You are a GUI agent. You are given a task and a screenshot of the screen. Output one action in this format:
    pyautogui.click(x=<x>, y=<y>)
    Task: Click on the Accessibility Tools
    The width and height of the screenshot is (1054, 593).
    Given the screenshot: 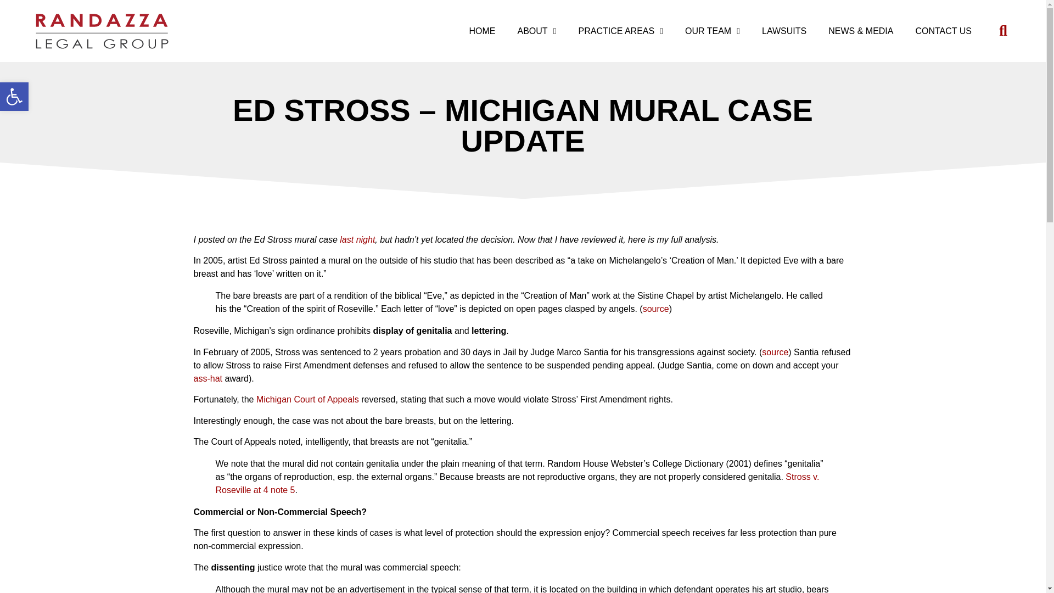 What is the action you would take?
    pyautogui.click(x=620, y=31)
    